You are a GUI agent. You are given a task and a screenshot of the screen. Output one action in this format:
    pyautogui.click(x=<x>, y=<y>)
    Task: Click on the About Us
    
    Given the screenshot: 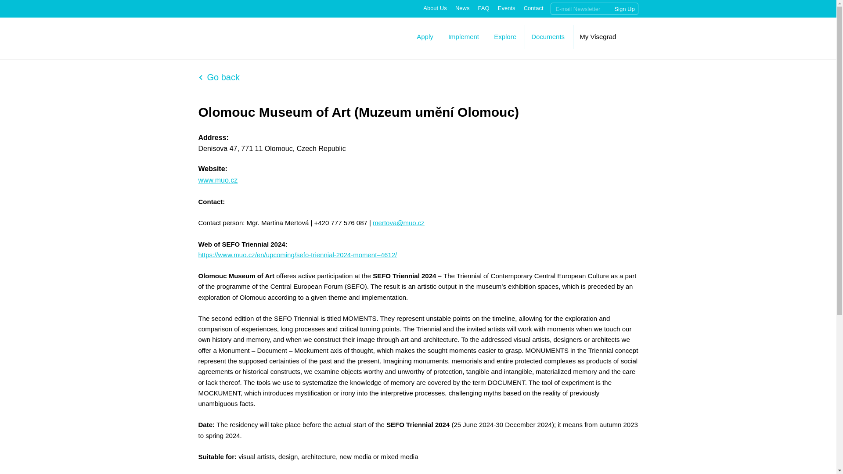 What is the action you would take?
    pyautogui.click(x=435, y=8)
    